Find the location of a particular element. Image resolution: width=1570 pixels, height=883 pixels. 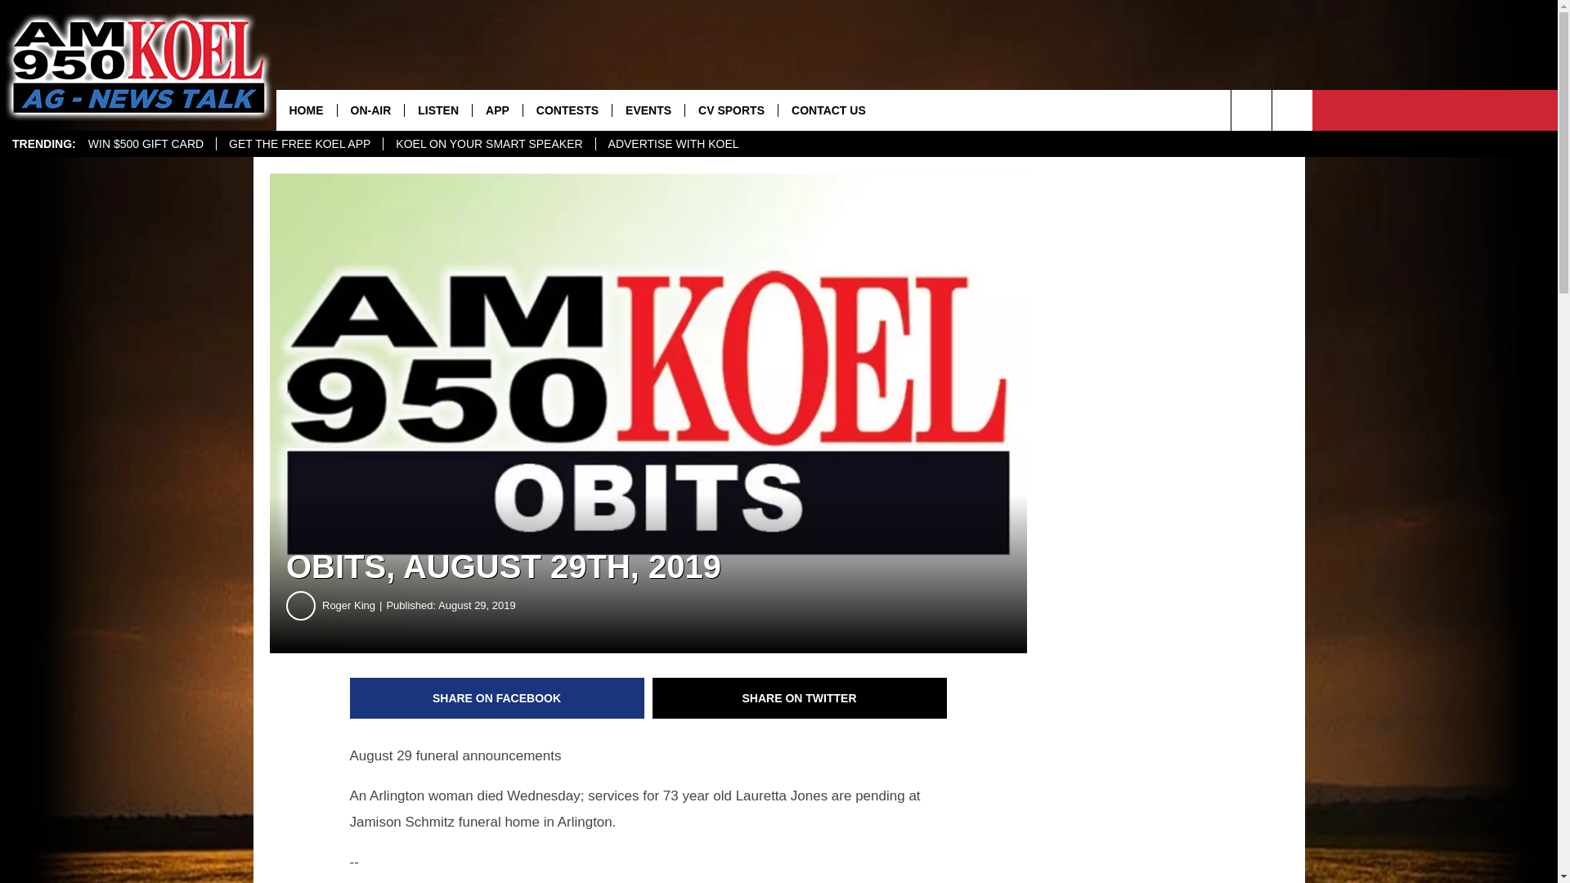

Share on Facebook is located at coordinates (497, 698).